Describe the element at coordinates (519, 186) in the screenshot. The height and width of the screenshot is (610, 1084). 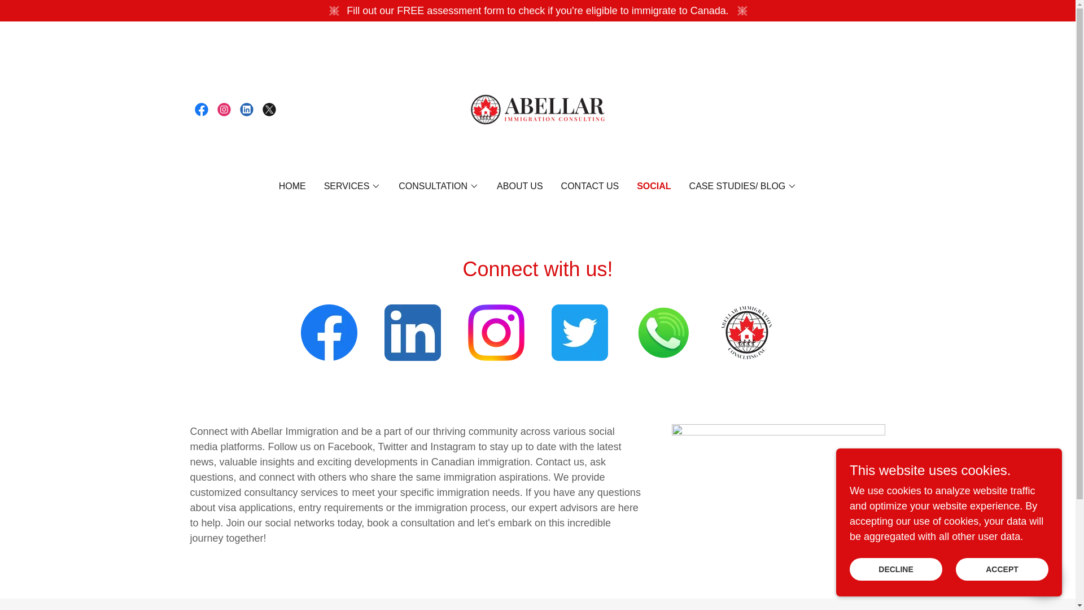
I see `ABOUT US` at that location.